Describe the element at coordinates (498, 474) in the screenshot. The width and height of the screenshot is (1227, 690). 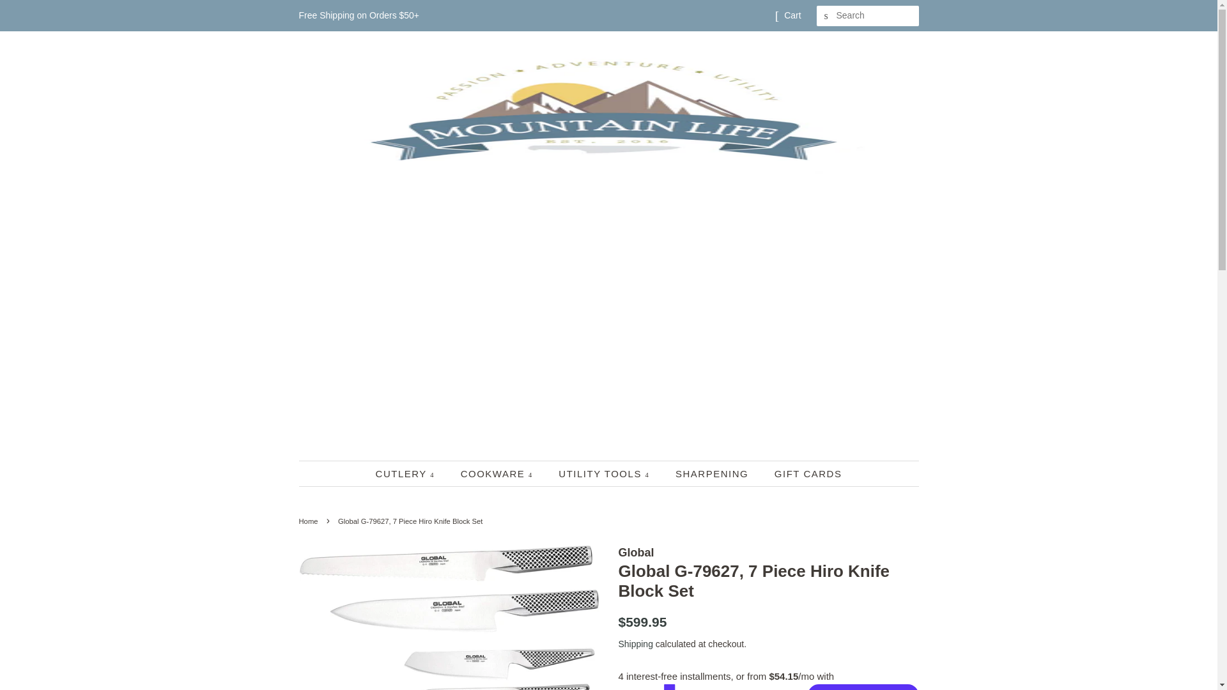
I see `COOKWARE` at that location.